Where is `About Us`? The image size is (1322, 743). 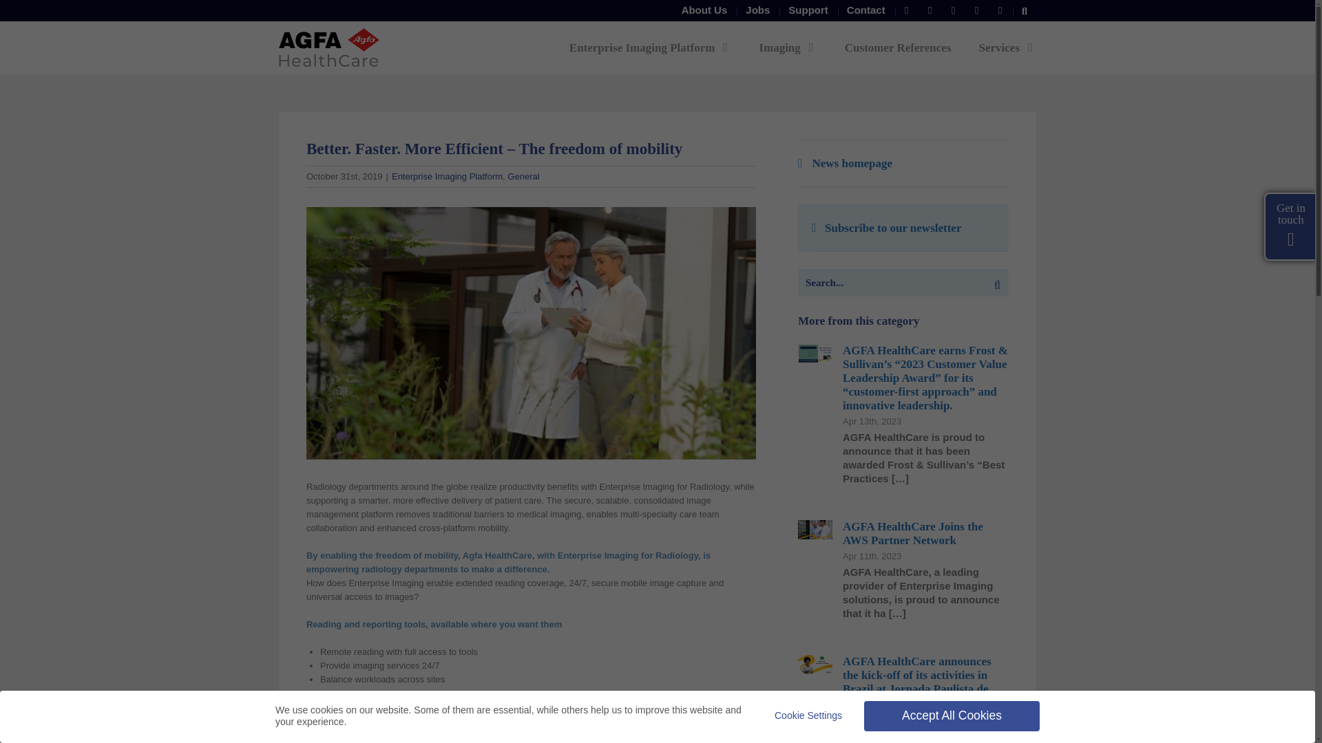 About Us is located at coordinates (704, 10).